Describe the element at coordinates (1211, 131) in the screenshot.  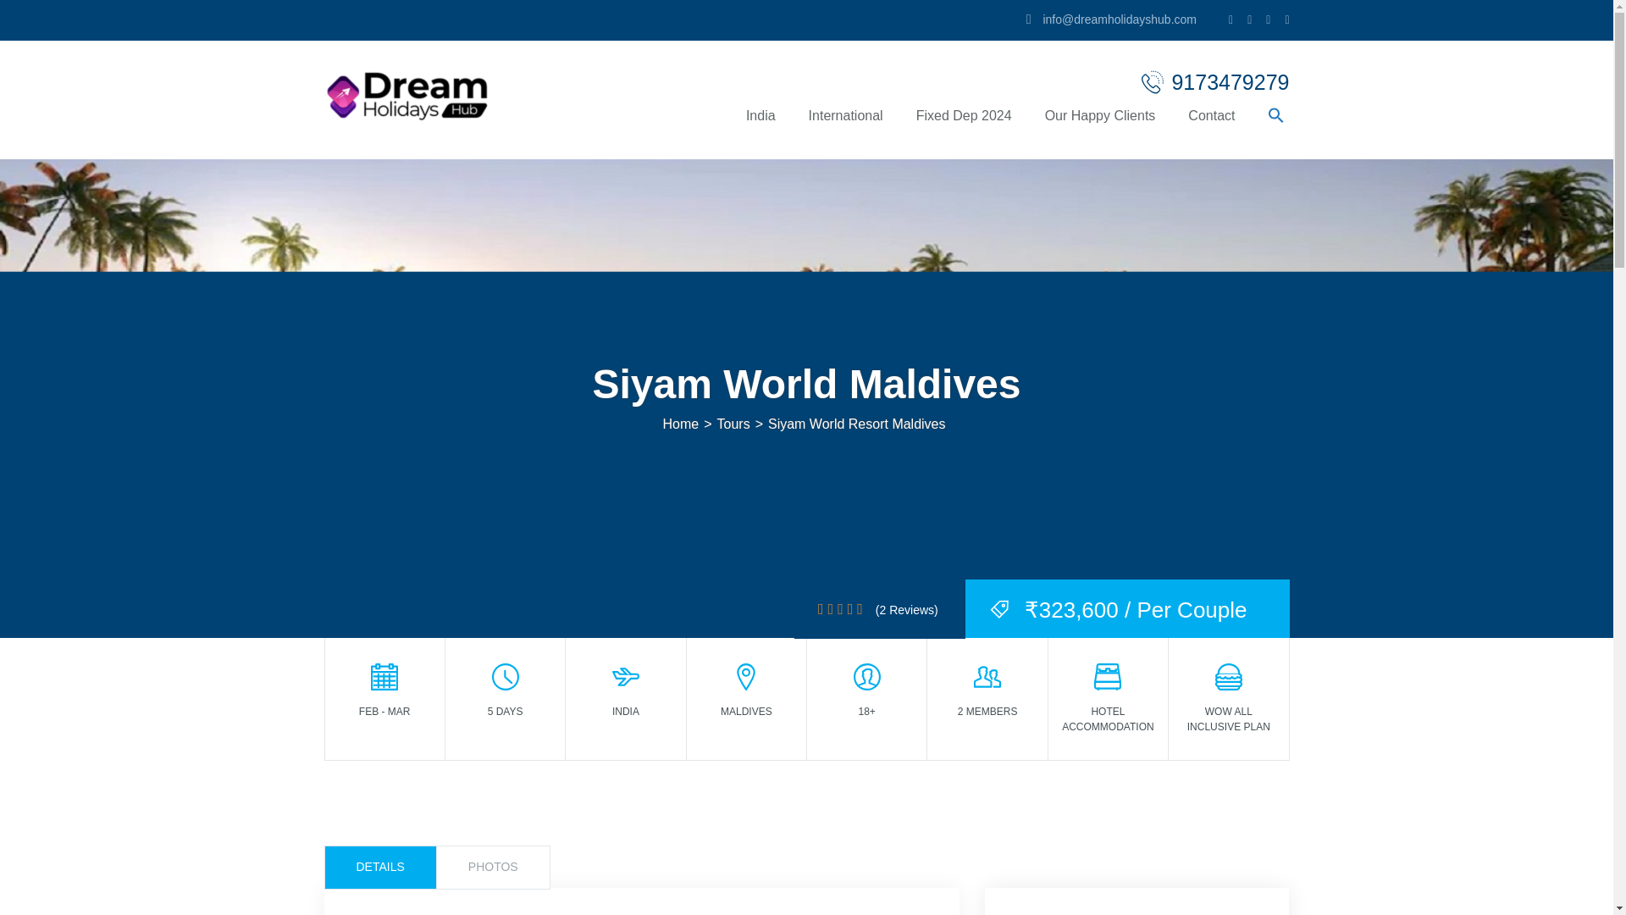
I see `Contact` at that location.